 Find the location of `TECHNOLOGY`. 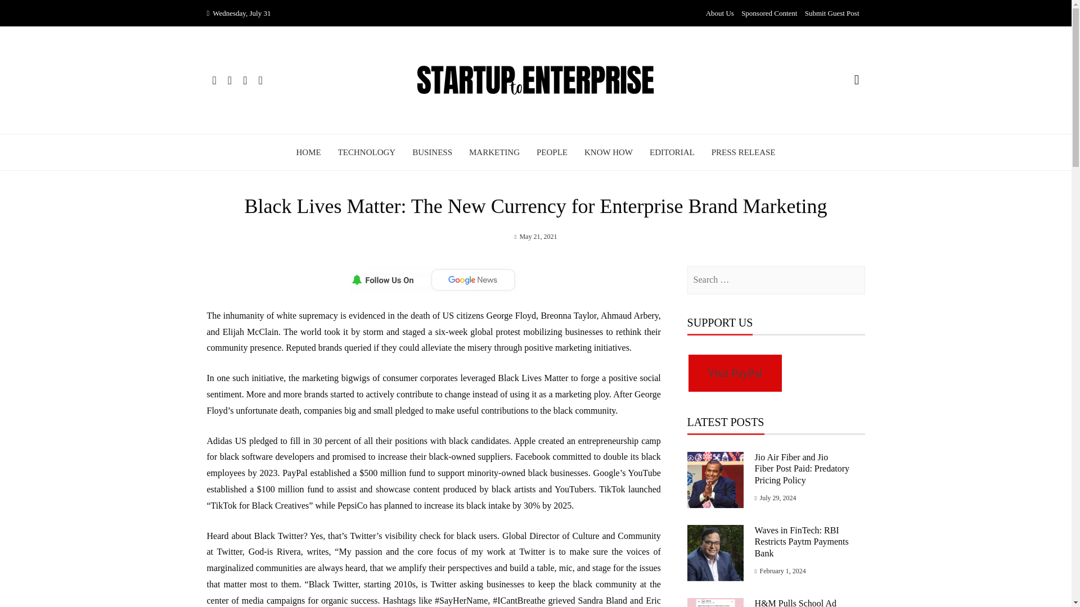

TECHNOLOGY is located at coordinates (367, 152).